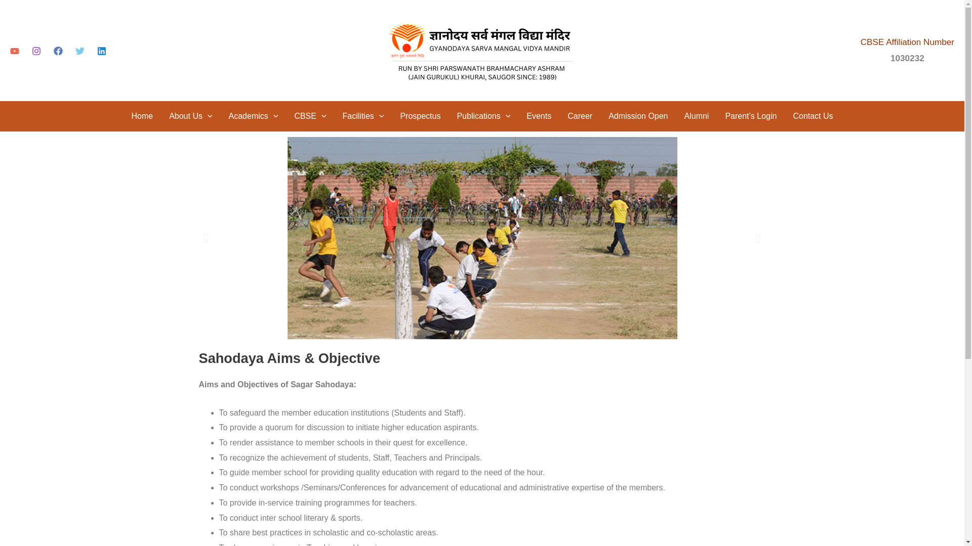 This screenshot has width=972, height=546. Describe the element at coordinates (142, 116) in the screenshot. I see `Home` at that location.